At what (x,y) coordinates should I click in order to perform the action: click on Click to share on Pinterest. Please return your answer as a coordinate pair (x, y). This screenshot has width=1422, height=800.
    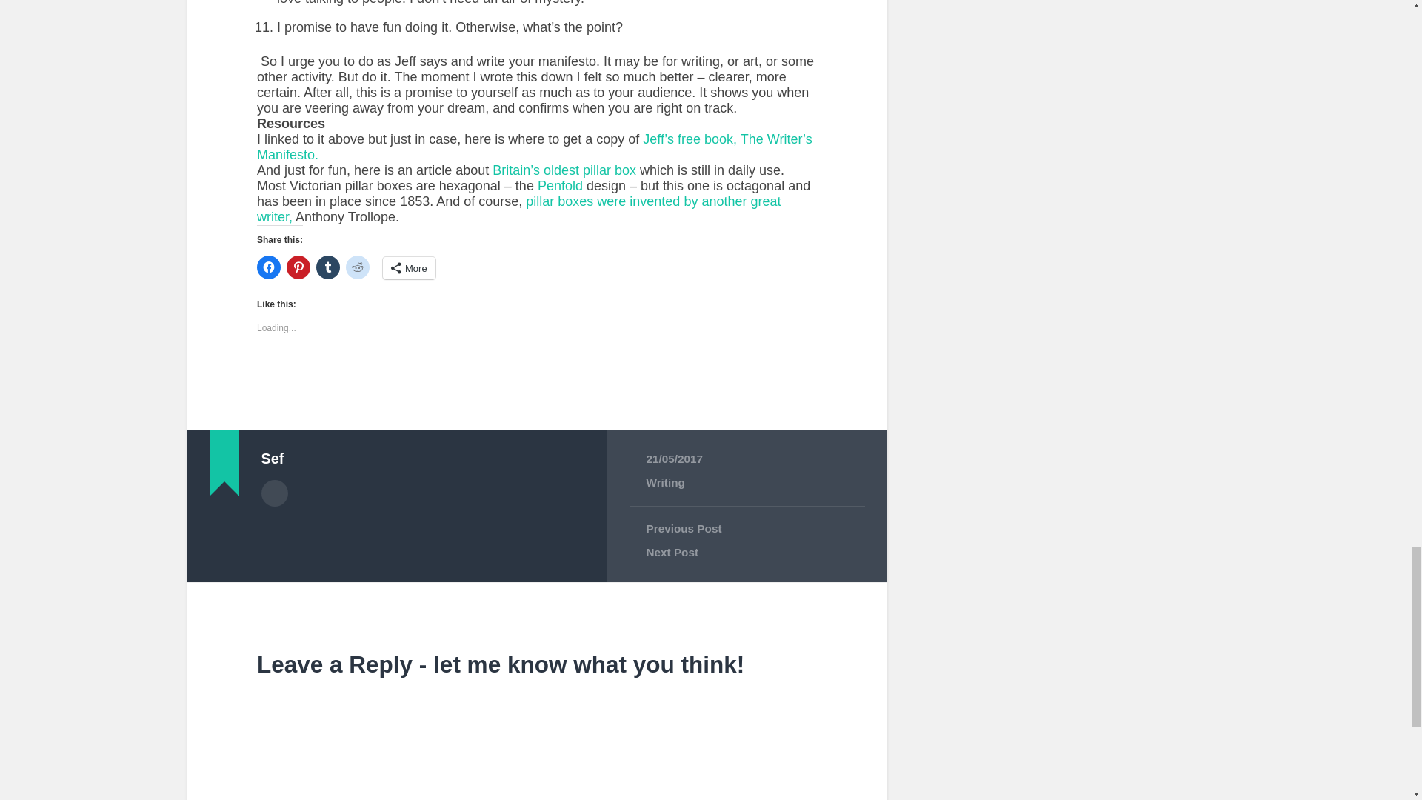
    Looking at the image, I should click on (298, 267).